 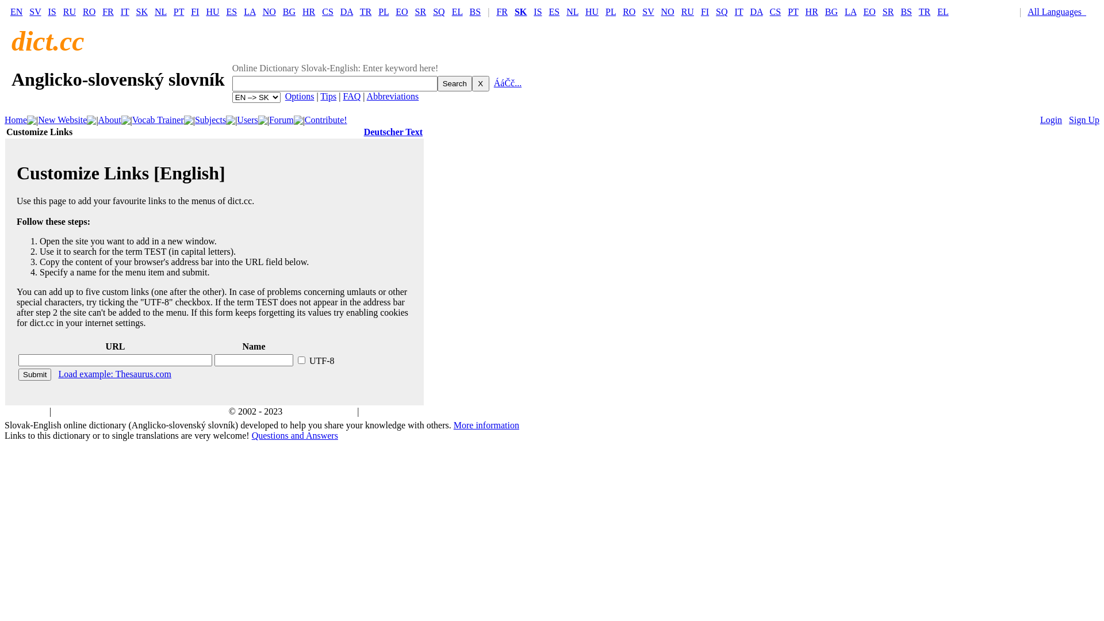 I want to click on HU, so click(x=592, y=11).